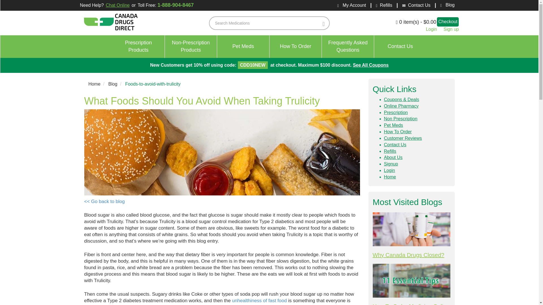 This screenshot has width=543, height=305. What do you see at coordinates (391, 164) in the screenshot?
I see `Signup` at bounding box center [391, 164].